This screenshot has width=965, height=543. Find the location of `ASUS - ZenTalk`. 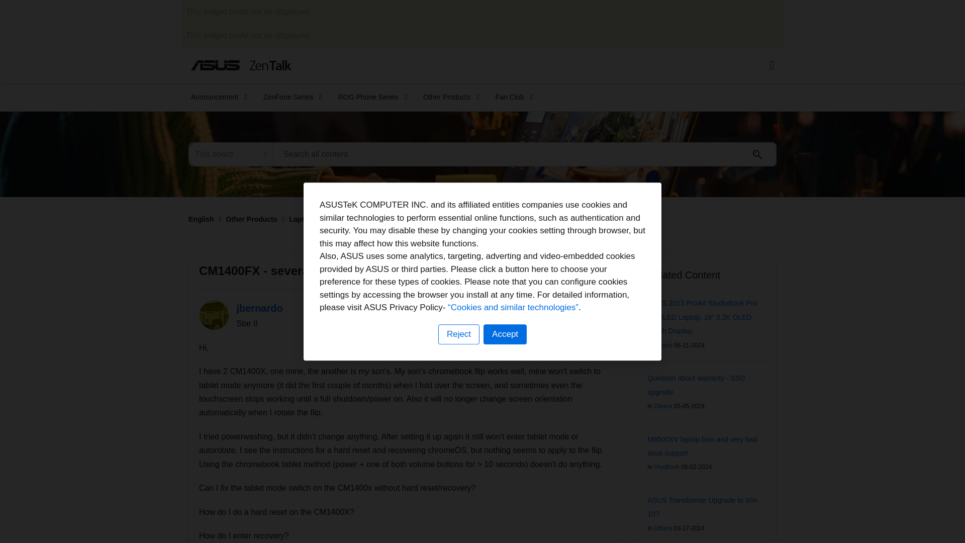

ASUS - ZenTalk is located at coordinates (241, 65).